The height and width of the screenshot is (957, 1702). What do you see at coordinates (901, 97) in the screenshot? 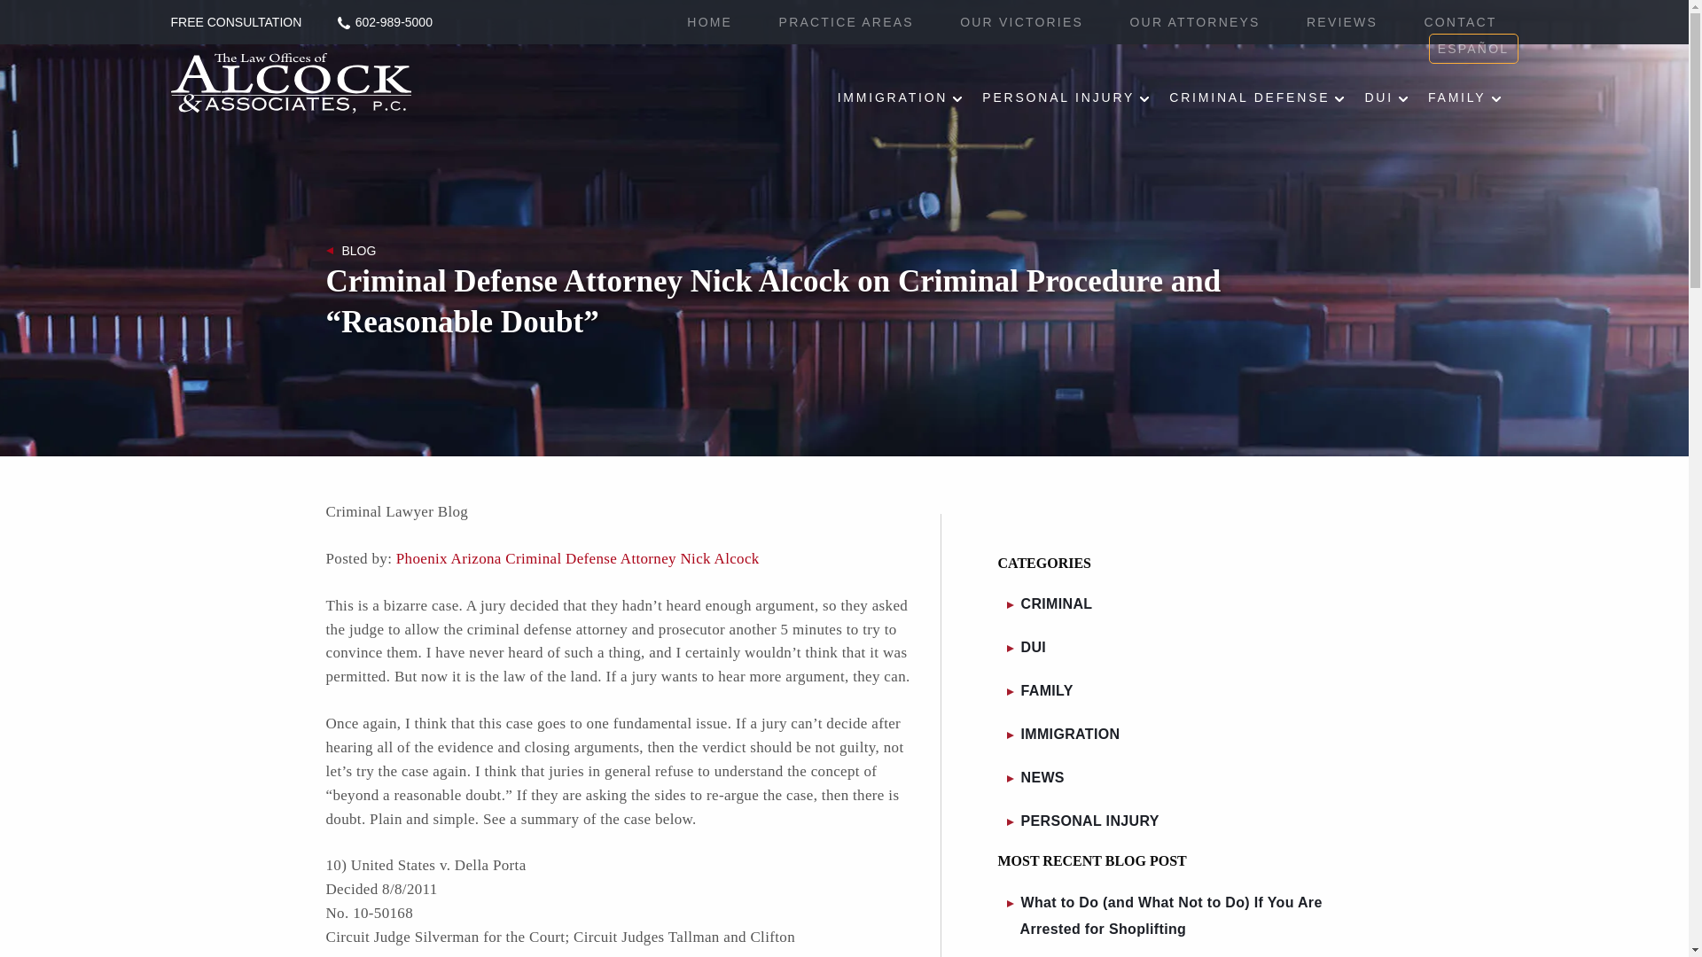
I see `IMMIGRATION` at bounding box center [901, 97].